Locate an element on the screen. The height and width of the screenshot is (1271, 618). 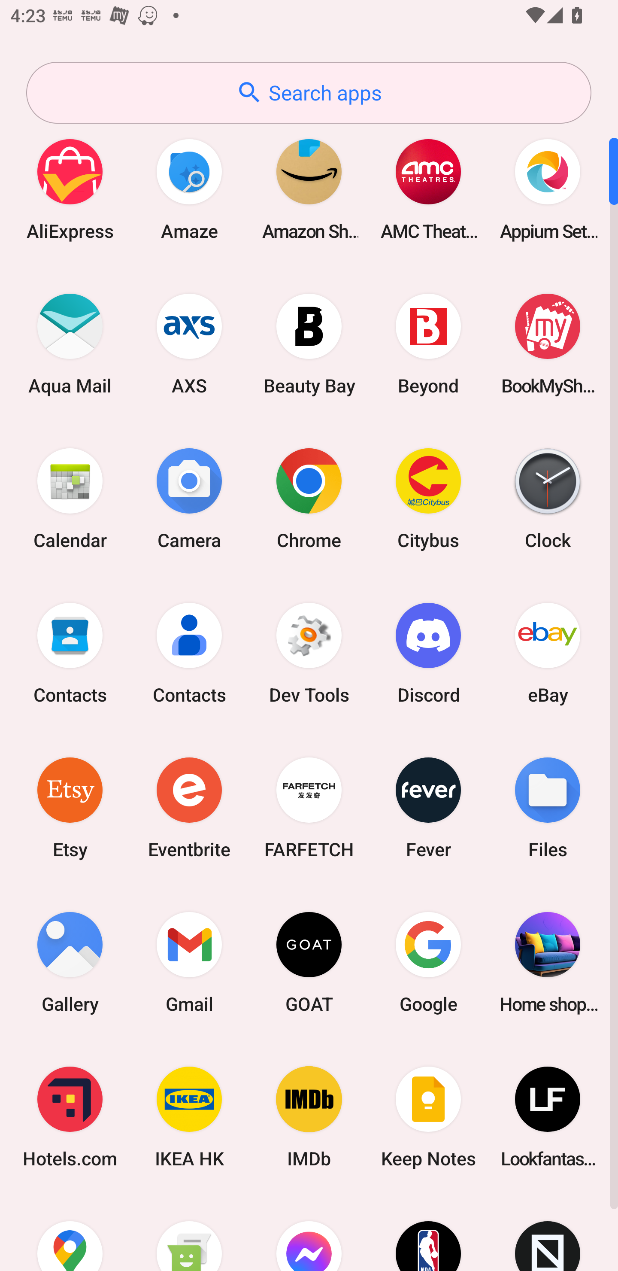
Camera is located at coordinates (189, 498).